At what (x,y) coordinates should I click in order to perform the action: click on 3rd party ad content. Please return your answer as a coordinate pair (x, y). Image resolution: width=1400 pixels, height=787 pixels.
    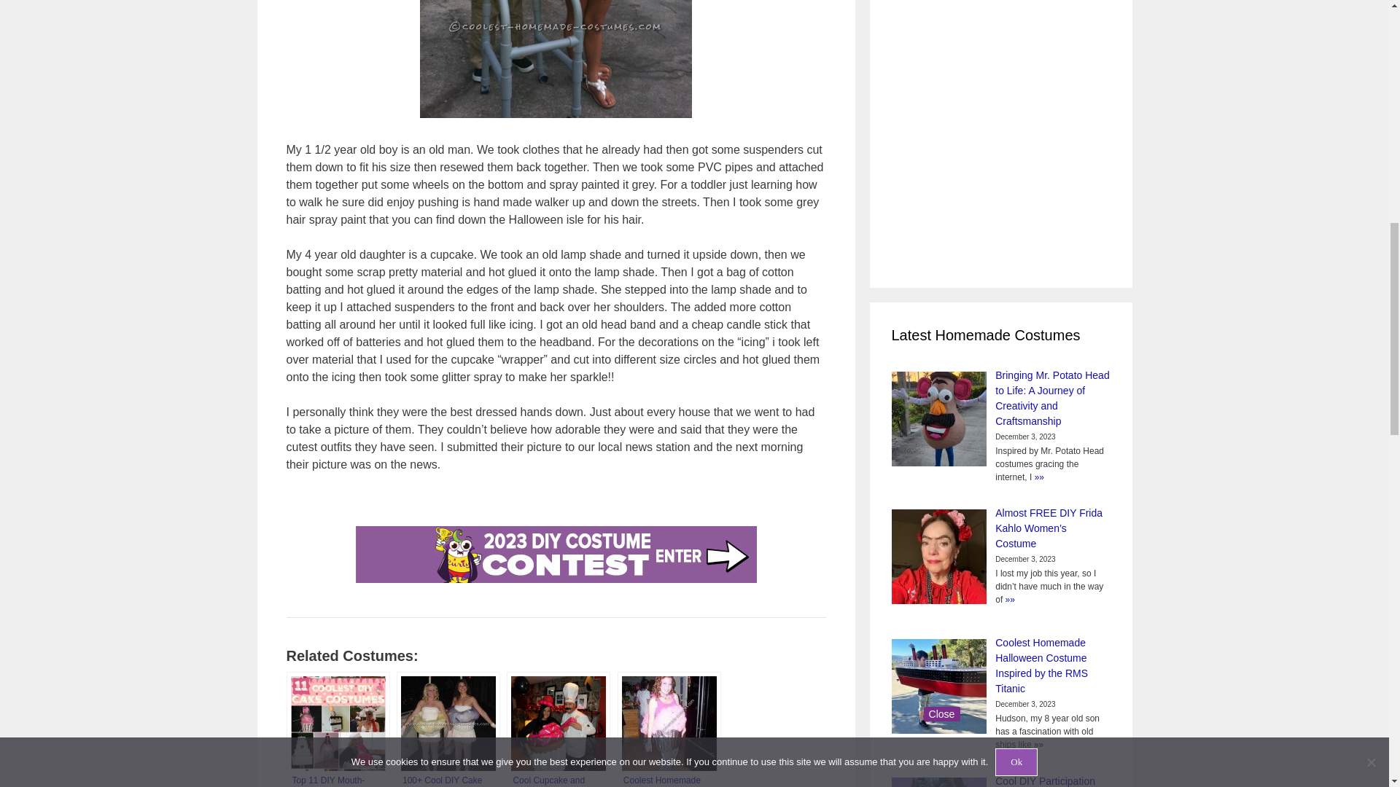
    Looking at the image, I should click on (949, 133).